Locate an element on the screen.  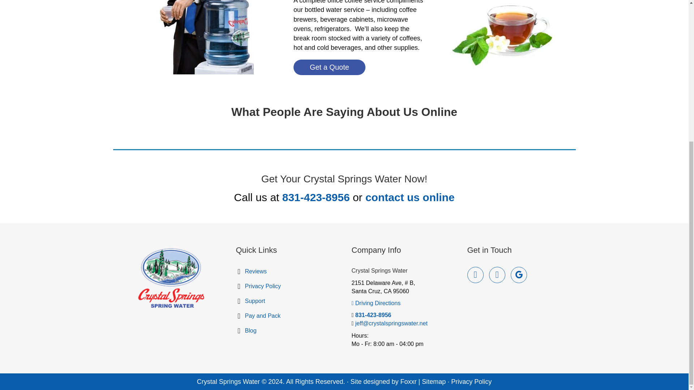
831-423-8956 is located at coordinates (373, 315).